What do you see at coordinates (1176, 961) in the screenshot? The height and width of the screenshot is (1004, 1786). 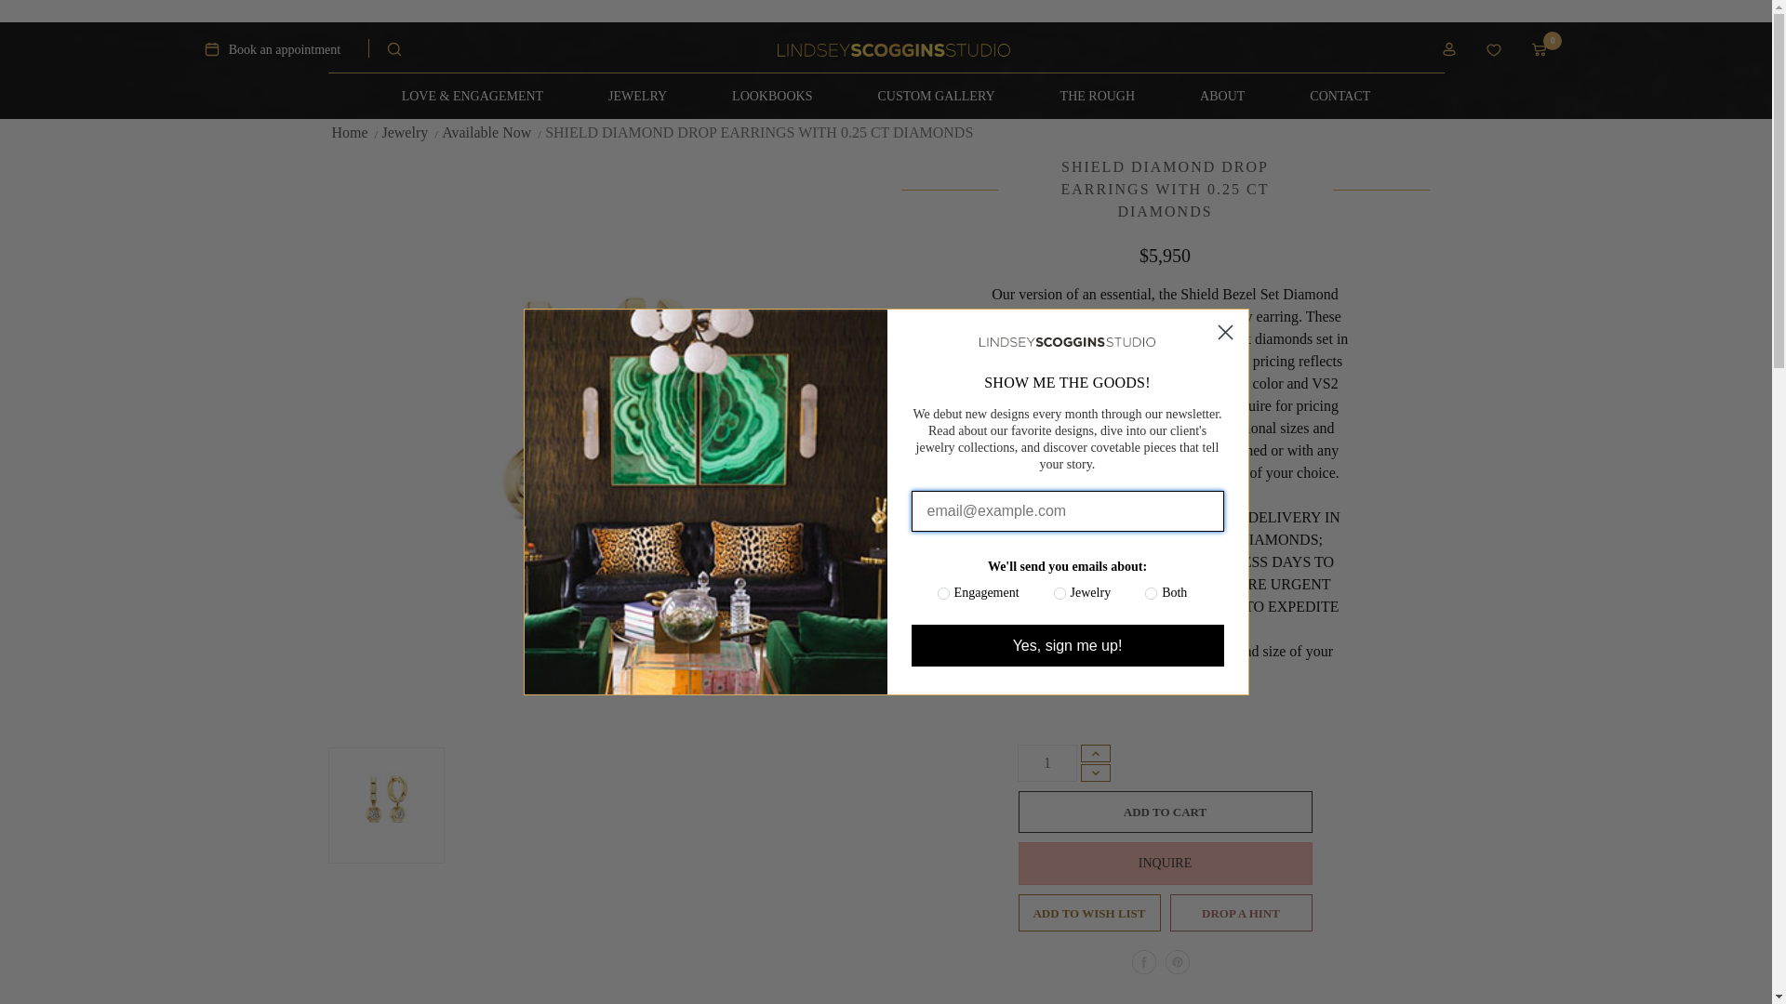 I see `social-pinterest` at bounding box center [1176, 961].